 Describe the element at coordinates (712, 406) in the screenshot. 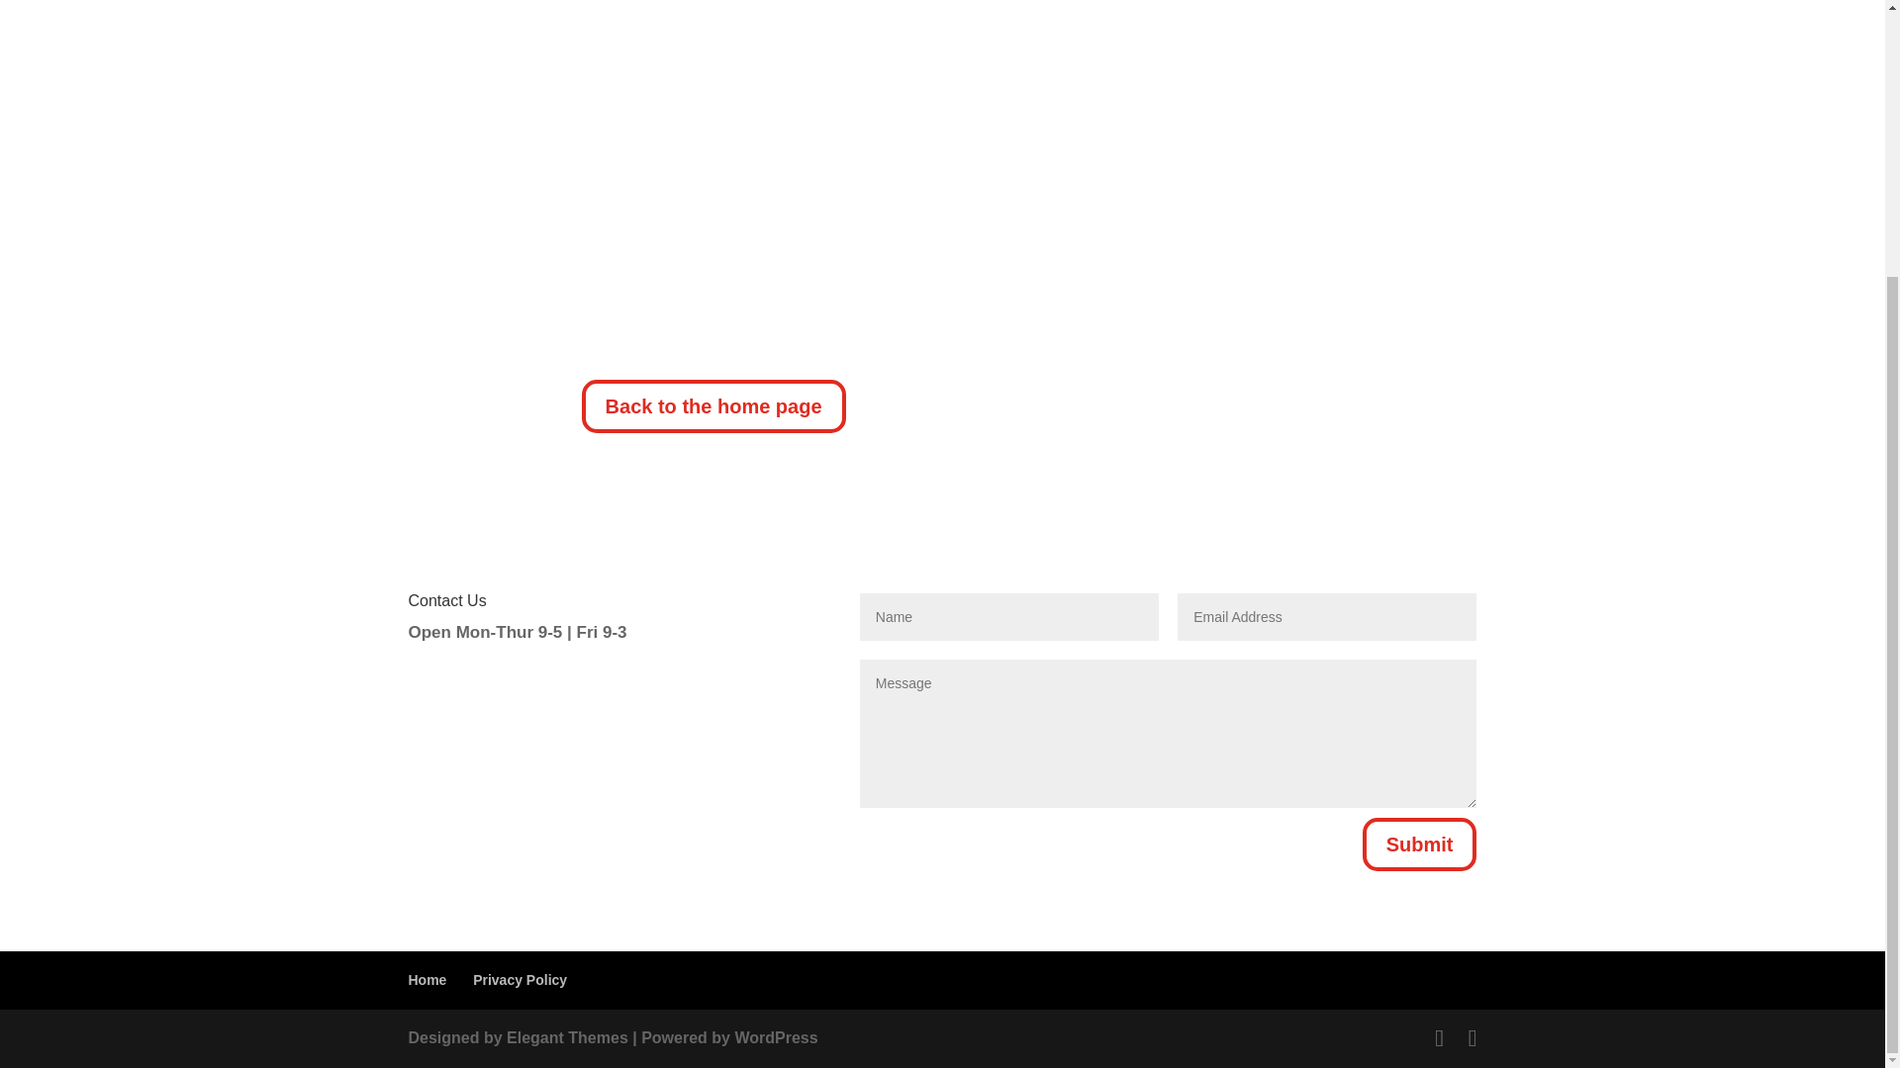

I see `Back to the home page` at that location.